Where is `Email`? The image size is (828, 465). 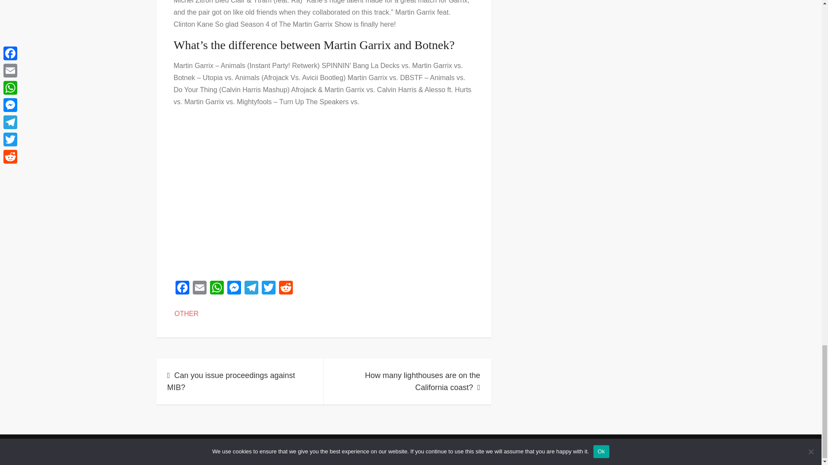
Email is located at coordinates (199, 288).